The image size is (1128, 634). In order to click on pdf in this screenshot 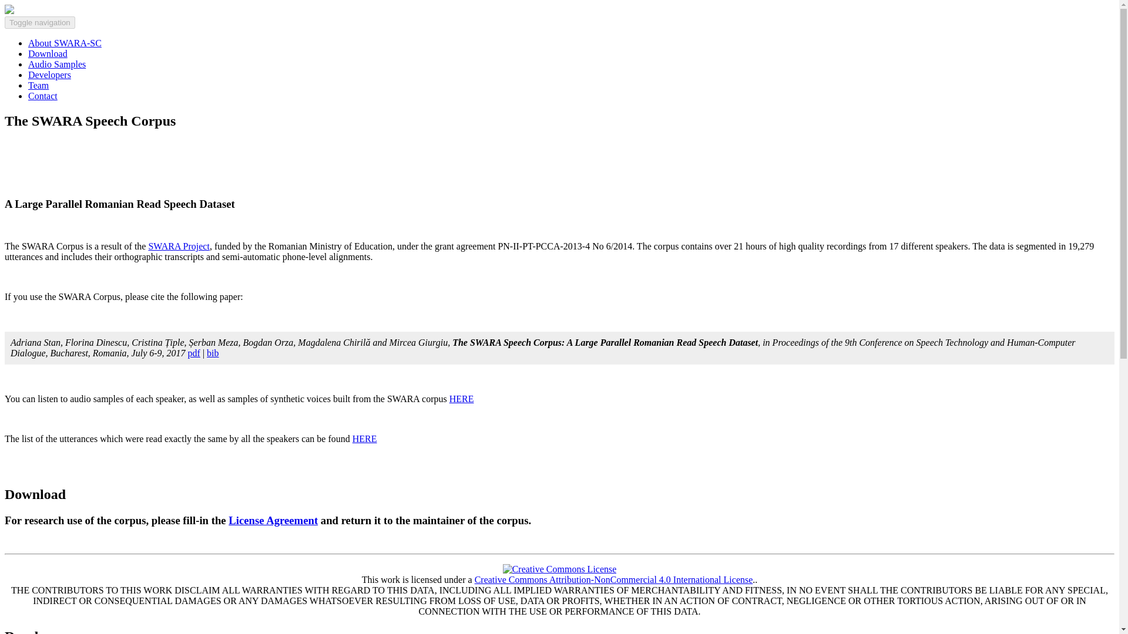, I will do `click(194, 353)`.